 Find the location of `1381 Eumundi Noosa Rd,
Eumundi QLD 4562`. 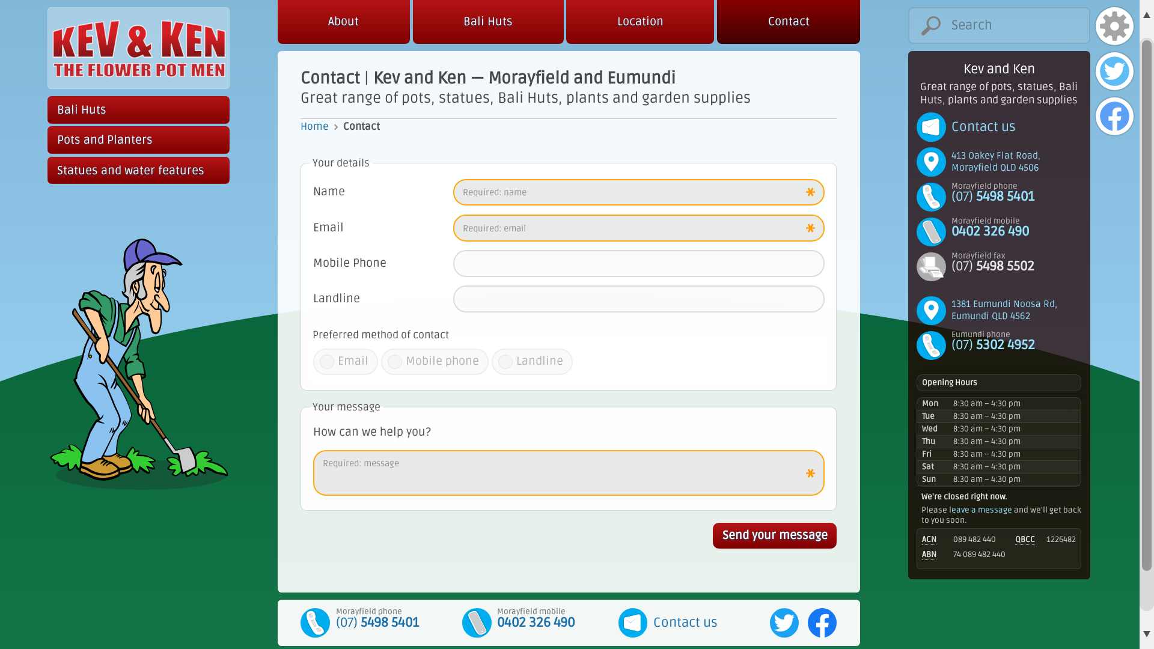

1381 Eumundi Noosa Rd,
Eumundi QLD 4562 is located at coordinates (999, 310).